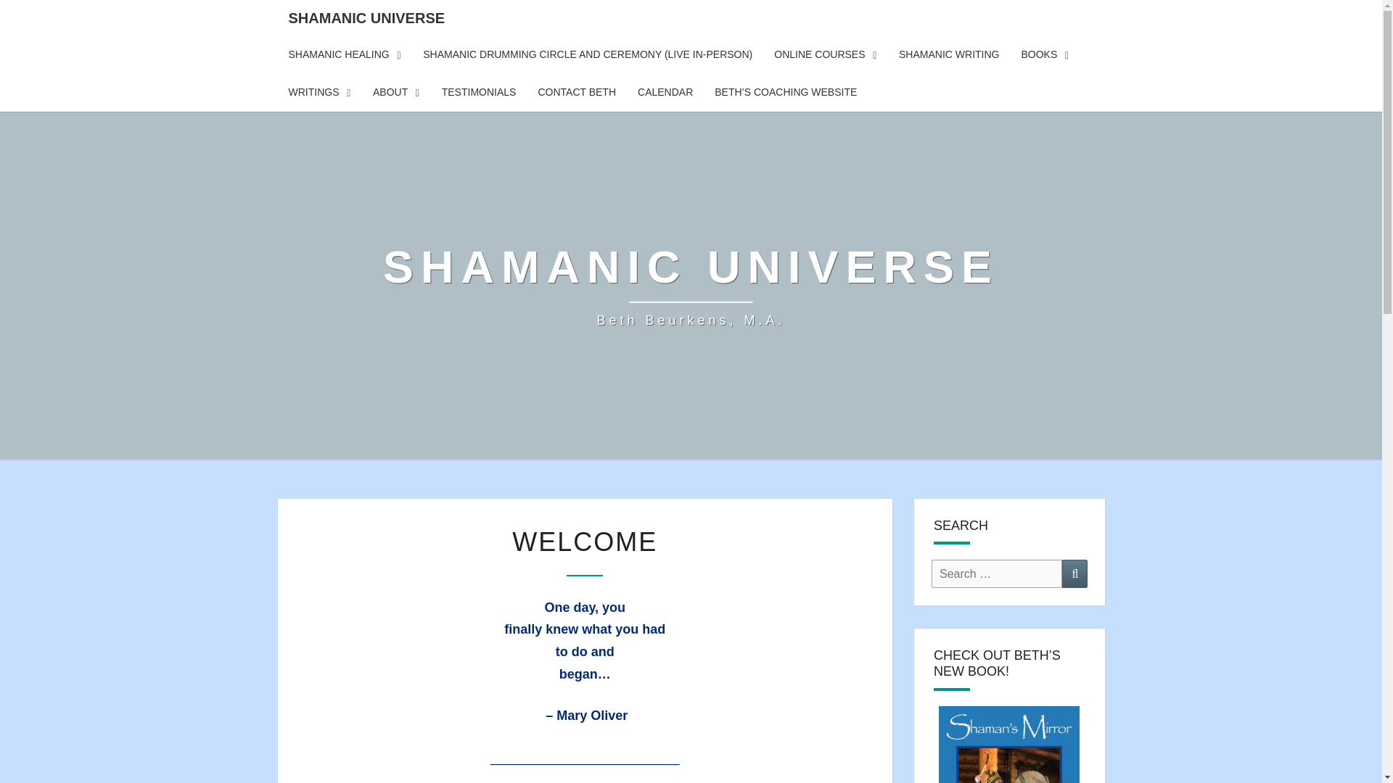 The image size is (1393, 783). I want to click on Search, so click(665, 93).